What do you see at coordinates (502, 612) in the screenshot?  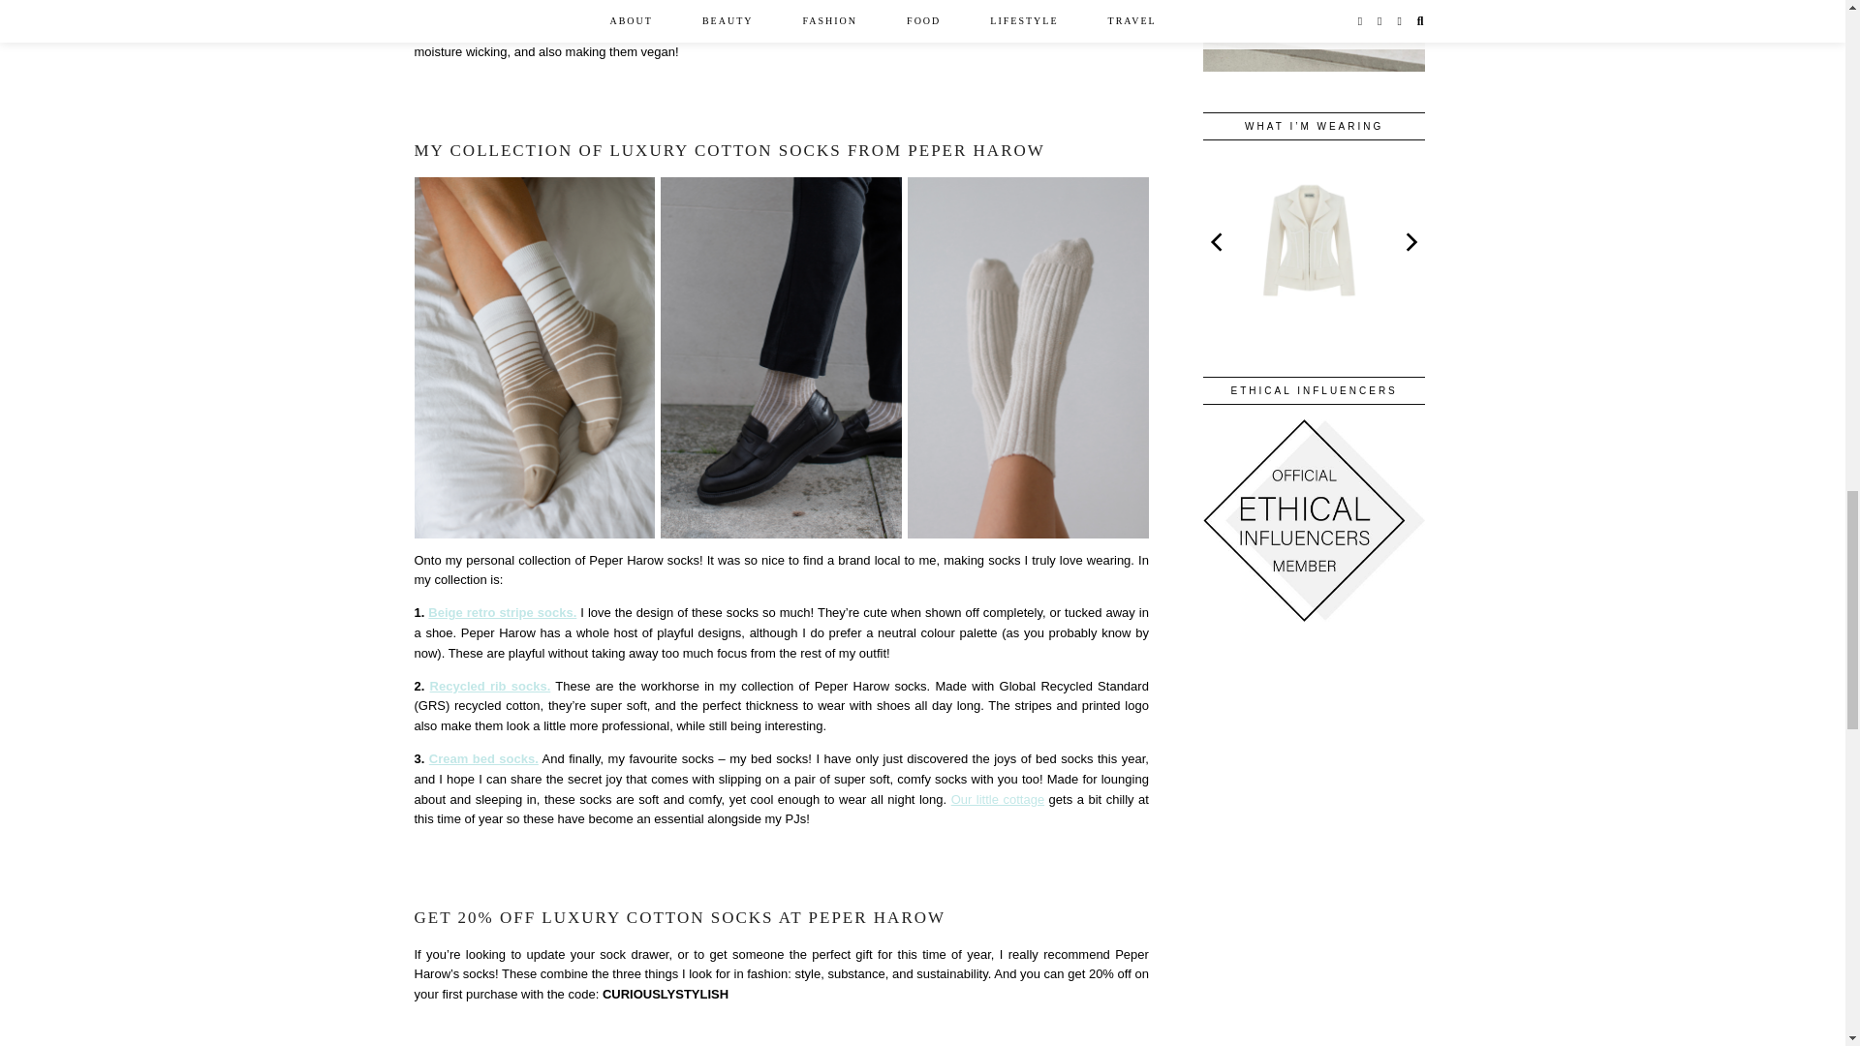 I see `Beige retro stripe socks.` at bounding box center [502, 612].